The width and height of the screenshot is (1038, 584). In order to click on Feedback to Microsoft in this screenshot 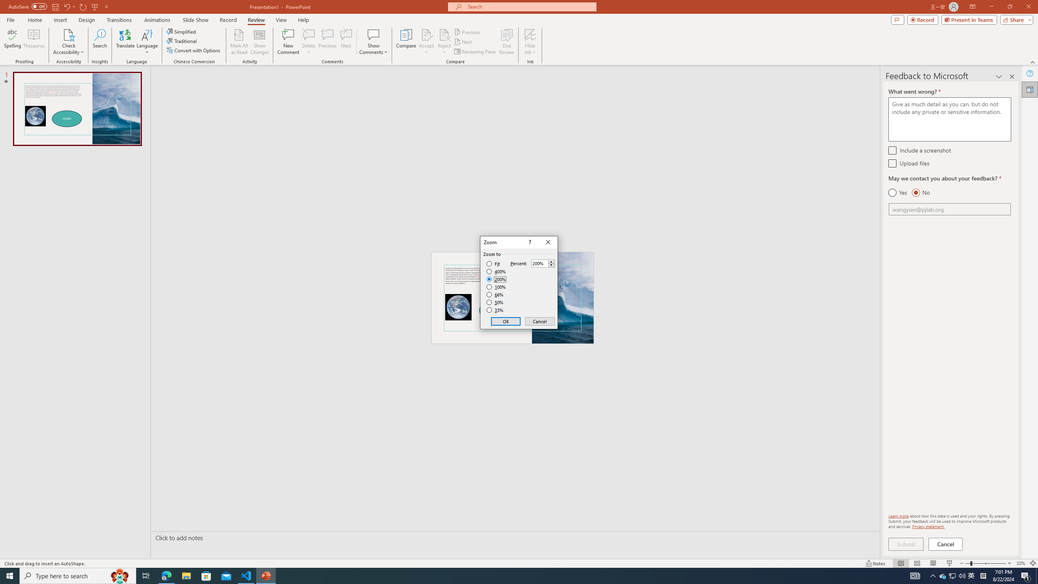, I will do `click(1030, 89)`.